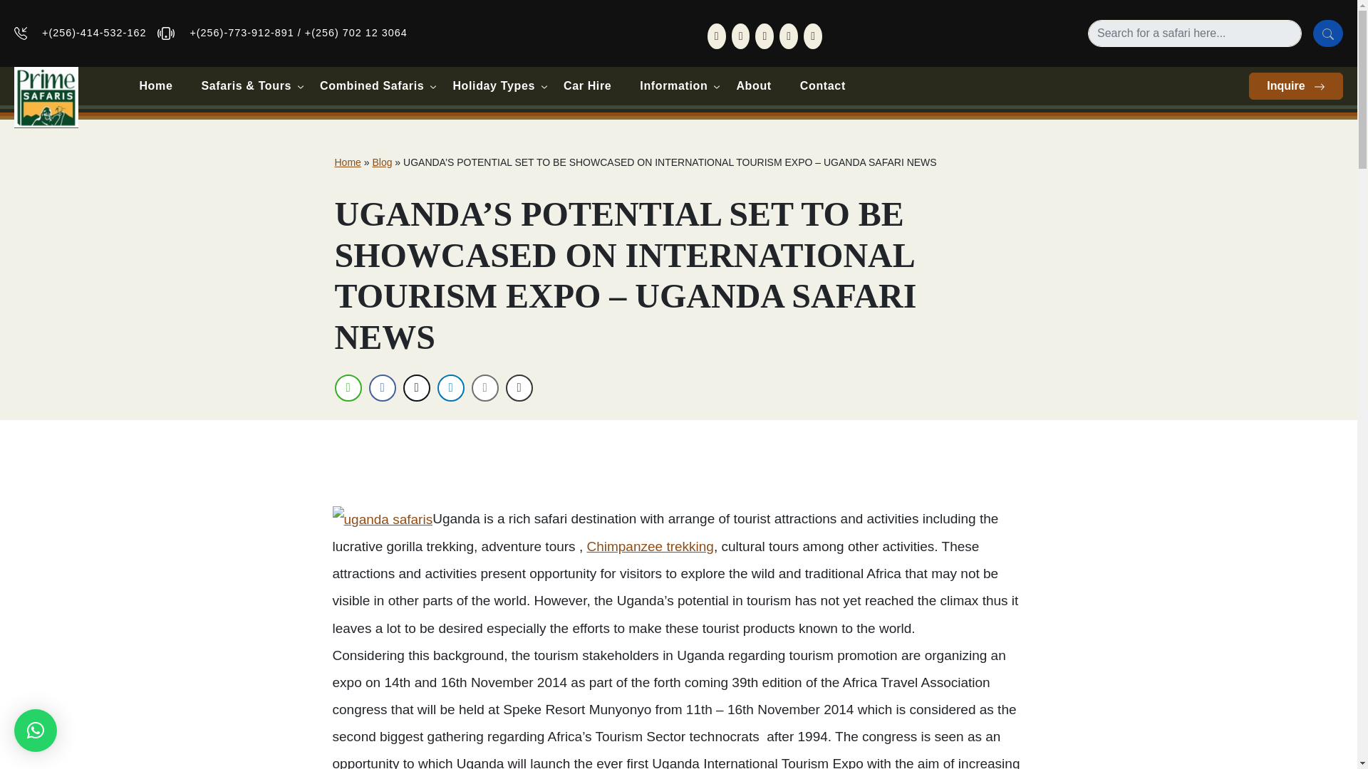  I want to click on Holiday Types, so click(493, 85).